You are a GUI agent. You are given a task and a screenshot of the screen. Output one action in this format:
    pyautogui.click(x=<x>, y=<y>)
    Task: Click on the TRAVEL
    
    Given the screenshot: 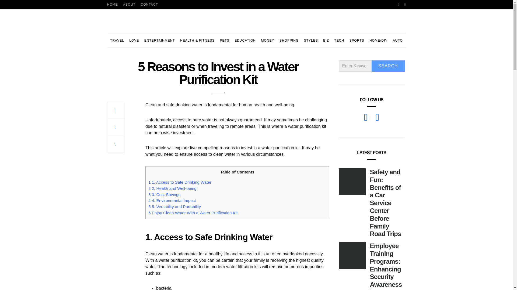 What is the action you would take?
    pyautogui.click(x=117, y=41)
    